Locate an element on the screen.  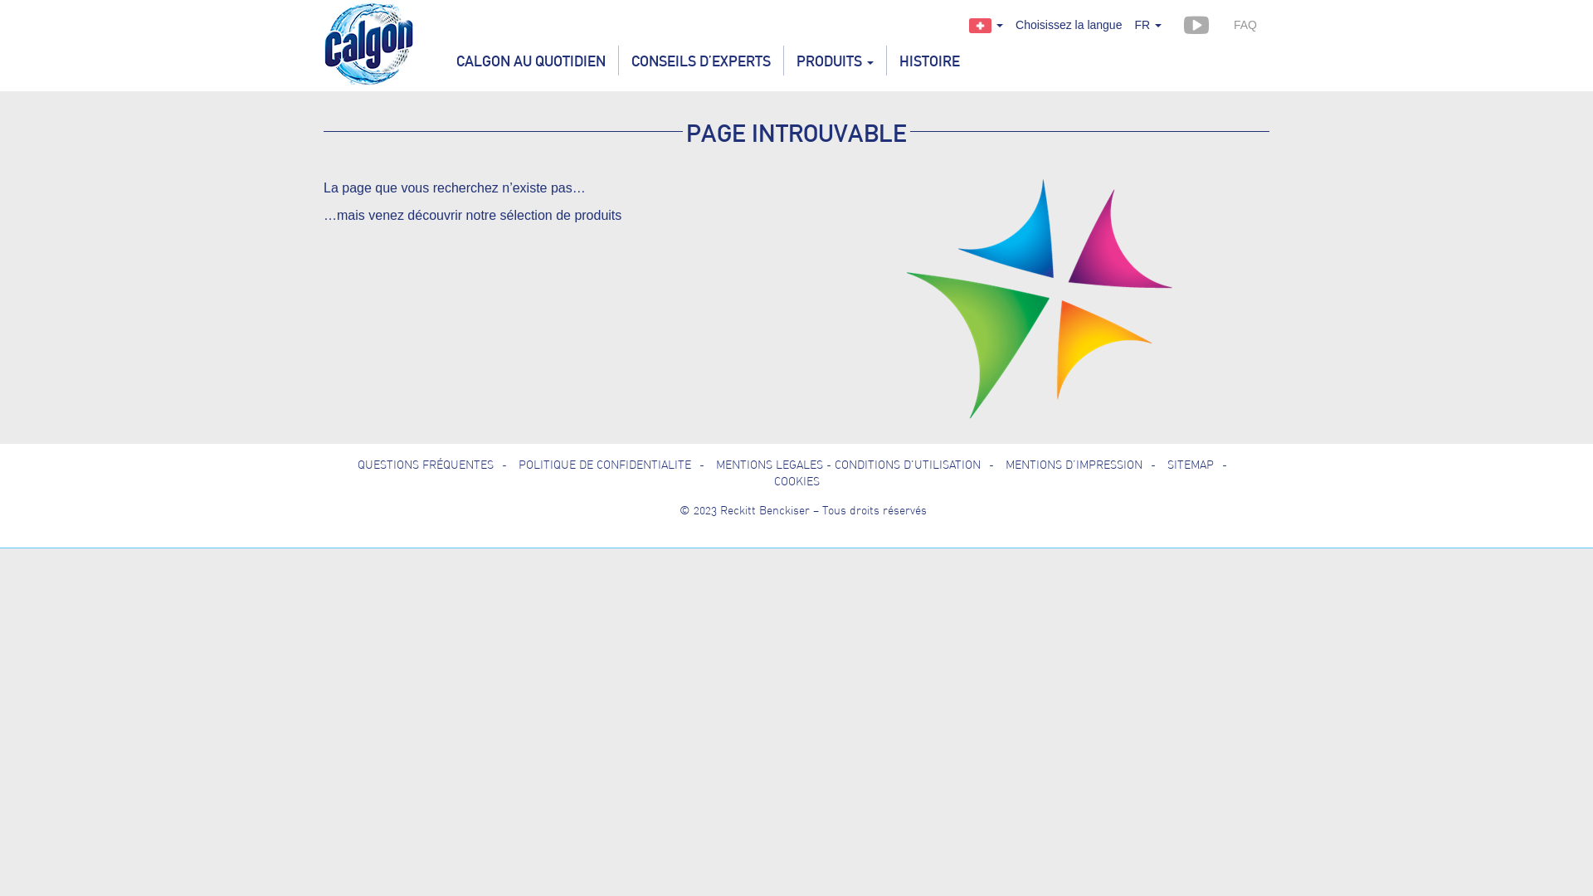
HISTOIRE is located at coordinates (929, 61).